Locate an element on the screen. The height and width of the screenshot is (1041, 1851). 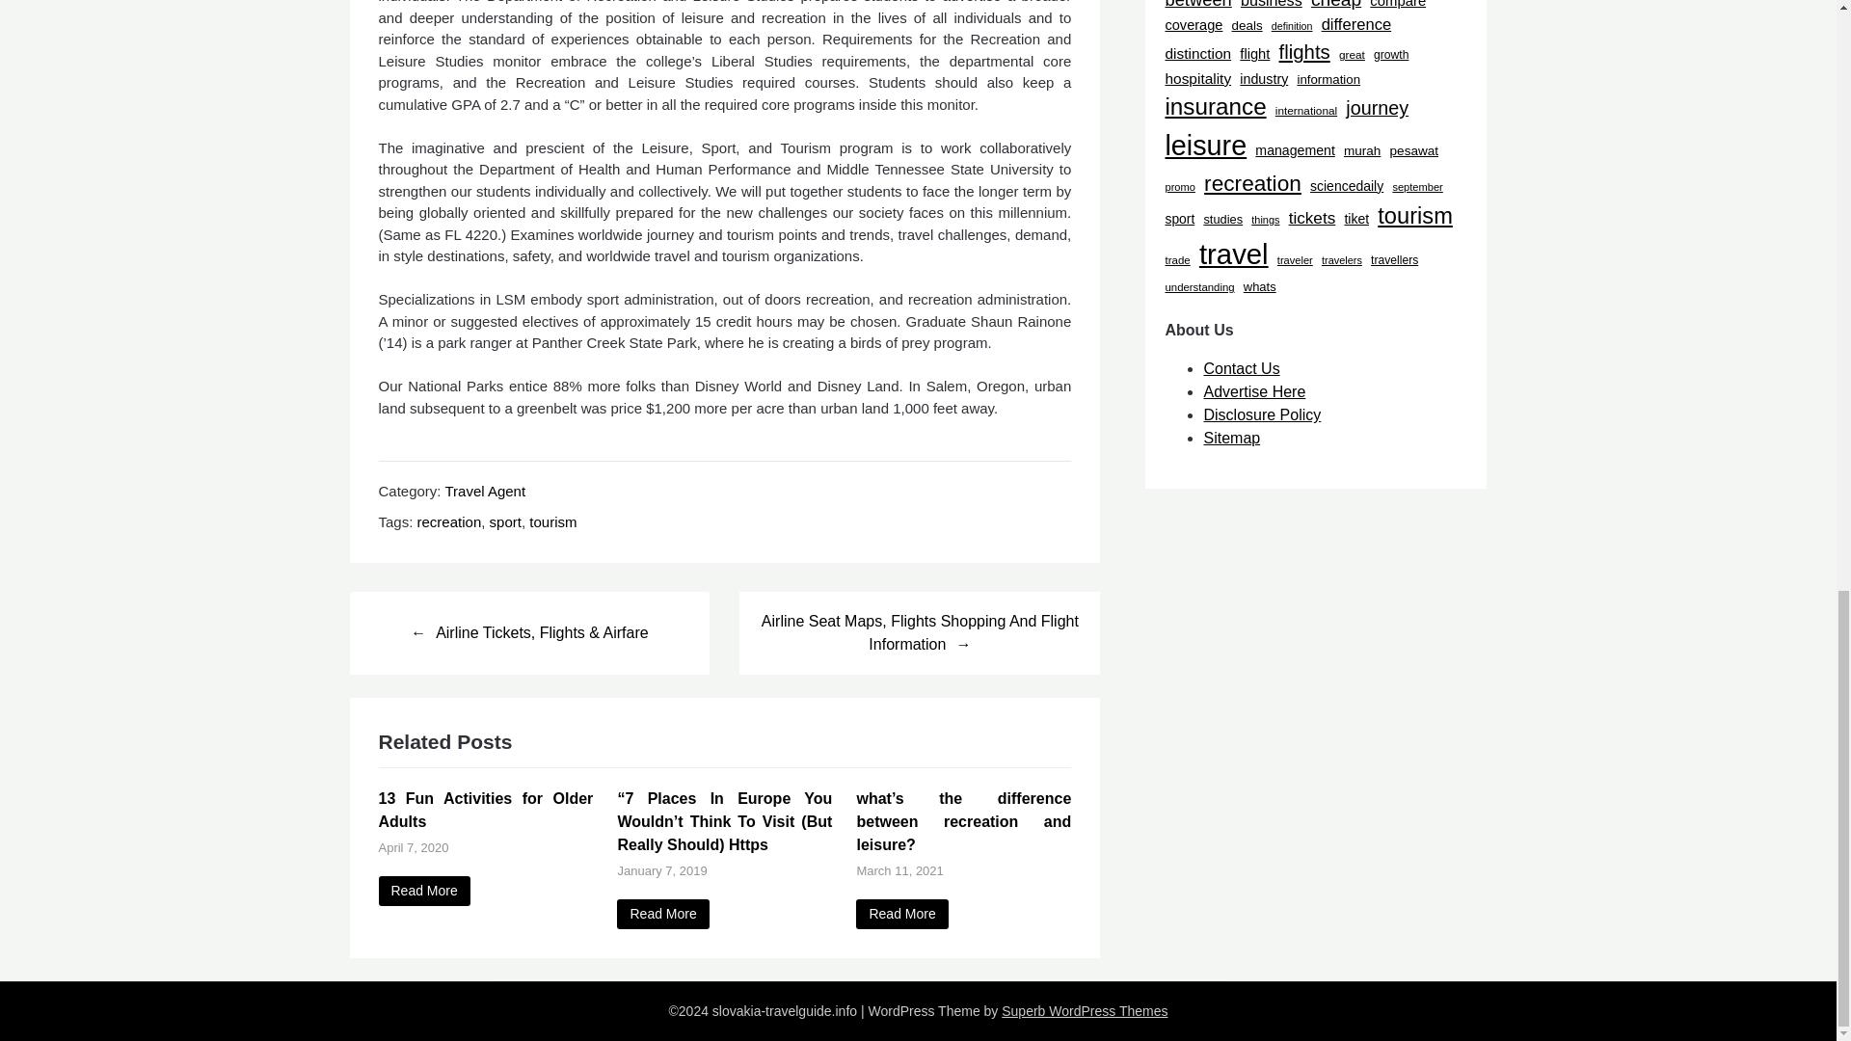
sport is located at coordinates (505, 521).